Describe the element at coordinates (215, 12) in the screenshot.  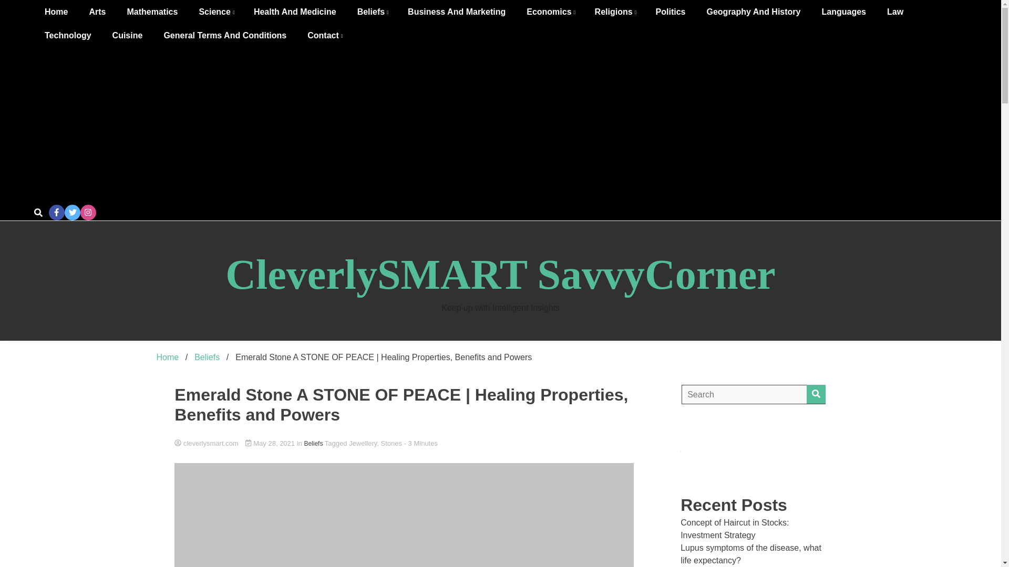
I see `Science` at that location.